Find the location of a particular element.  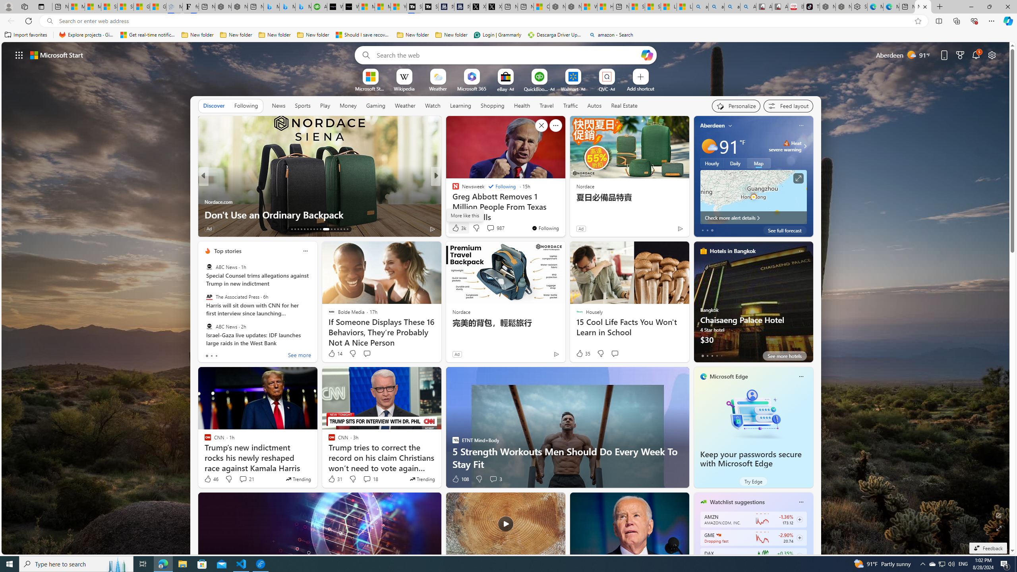

View comments 21 Comment is located at coordinates (243, 479).